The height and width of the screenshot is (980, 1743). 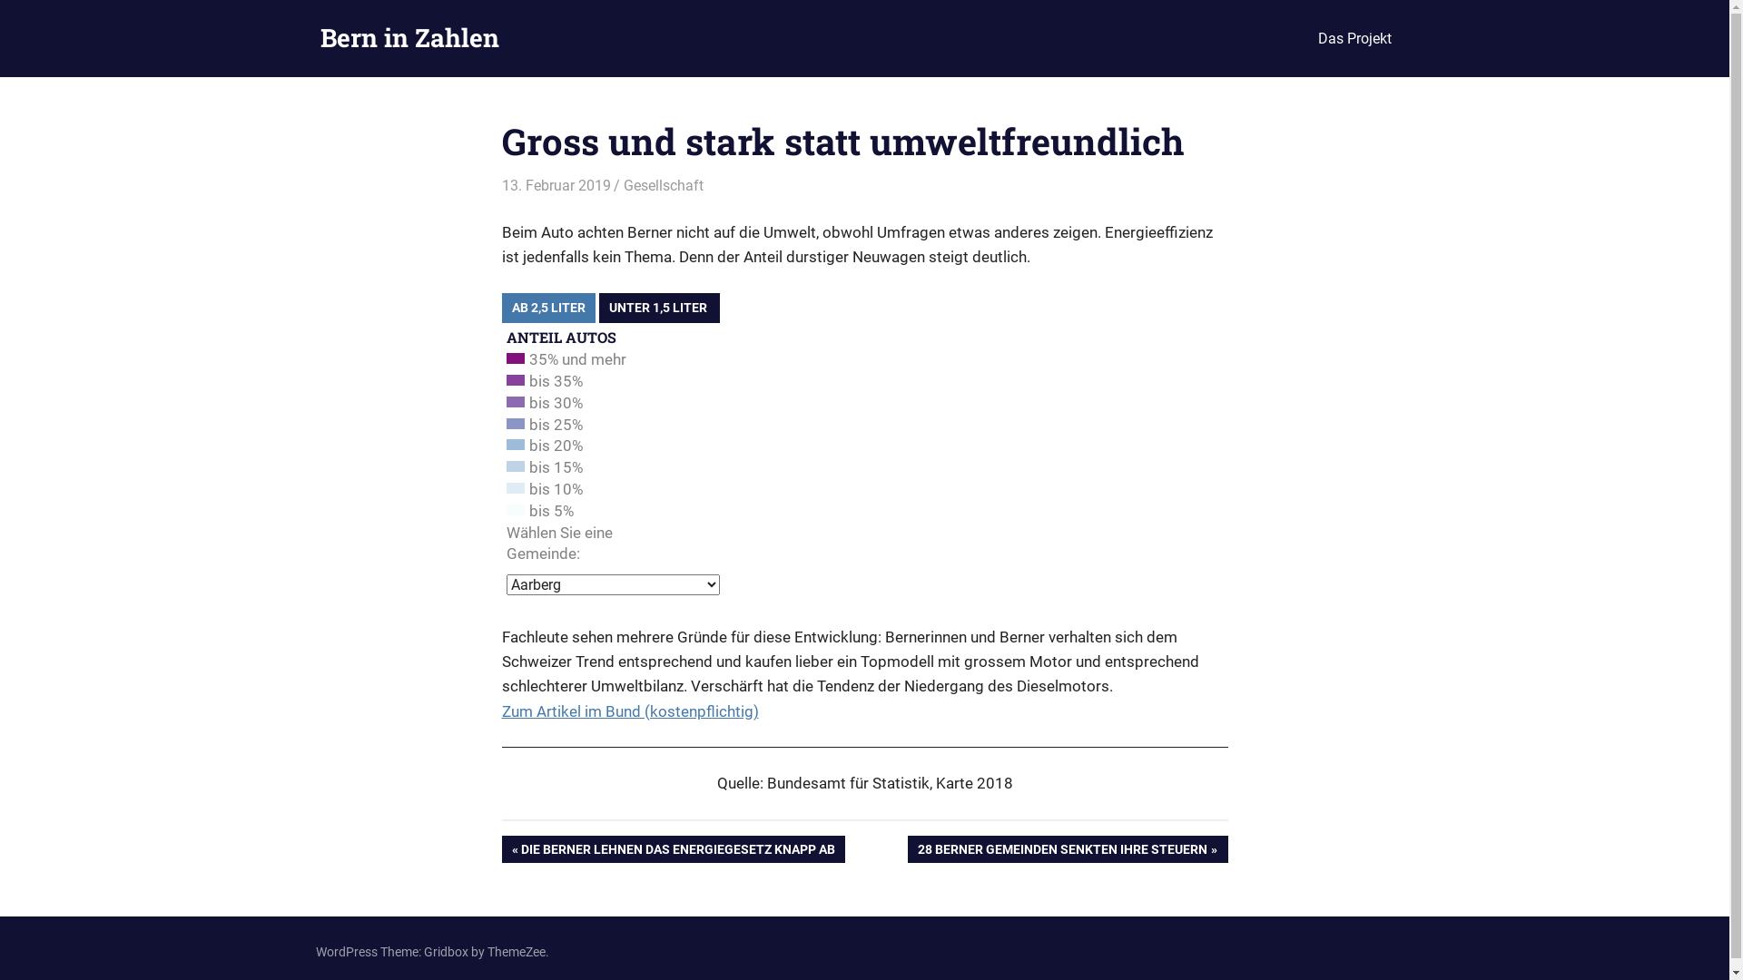 What do you see at coordinates (1354, 39) in the screenshot?
I see `Das Projekt` at bounding box center [1354, 39].